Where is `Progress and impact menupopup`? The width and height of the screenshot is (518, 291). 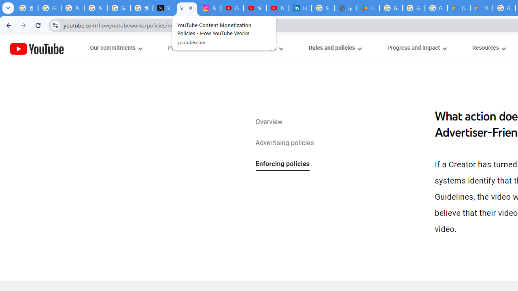
Progress and impact menupopup is located at coordinates (417, 48).